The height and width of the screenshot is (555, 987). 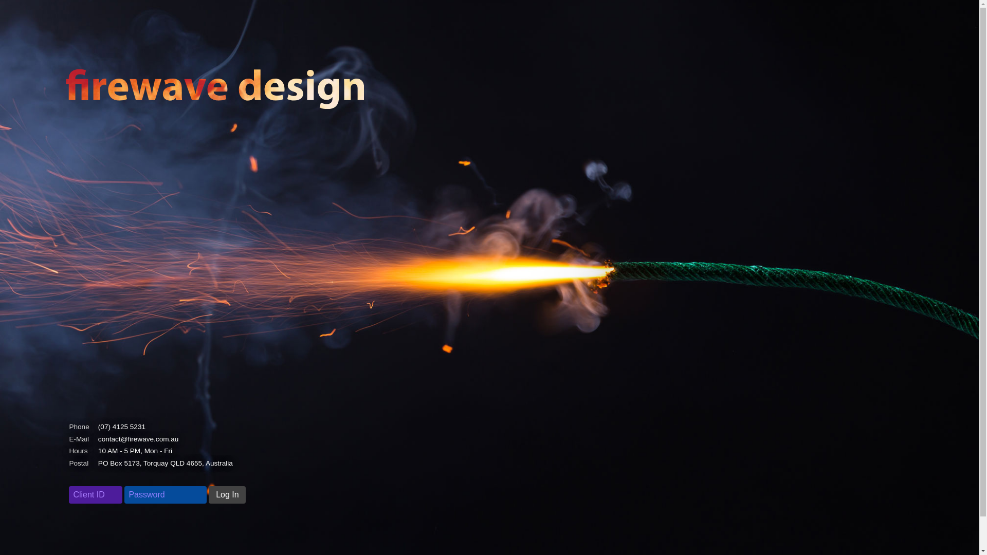 I want to click on Log In, so click(x=227, y=495).